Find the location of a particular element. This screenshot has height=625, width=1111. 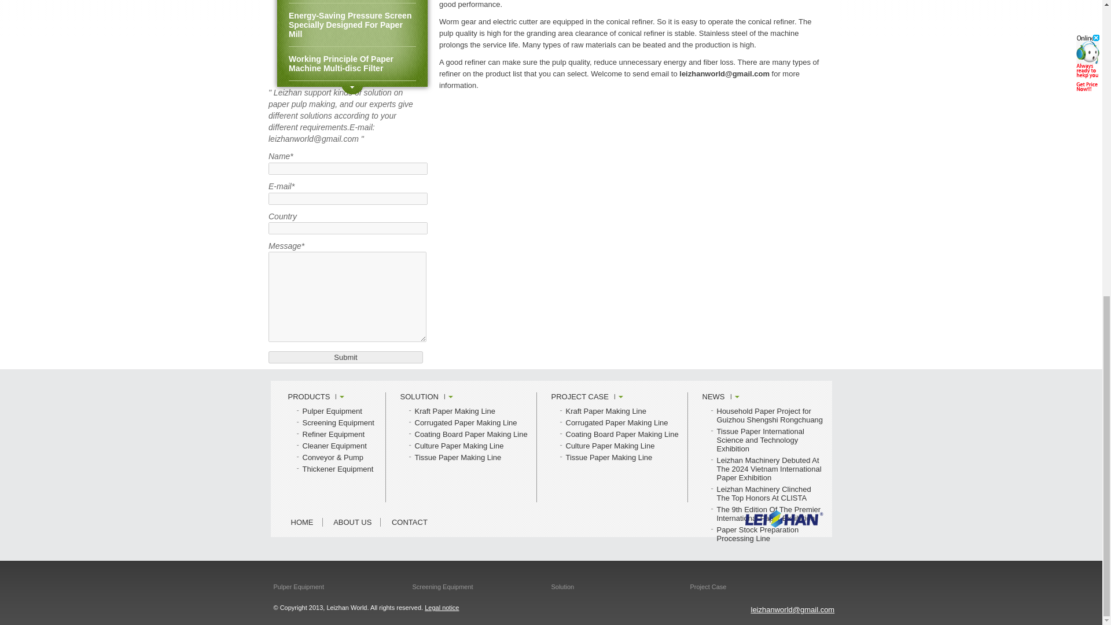

Daily 40T Toilet Paper Production Line is located at coordinates (352, 2).